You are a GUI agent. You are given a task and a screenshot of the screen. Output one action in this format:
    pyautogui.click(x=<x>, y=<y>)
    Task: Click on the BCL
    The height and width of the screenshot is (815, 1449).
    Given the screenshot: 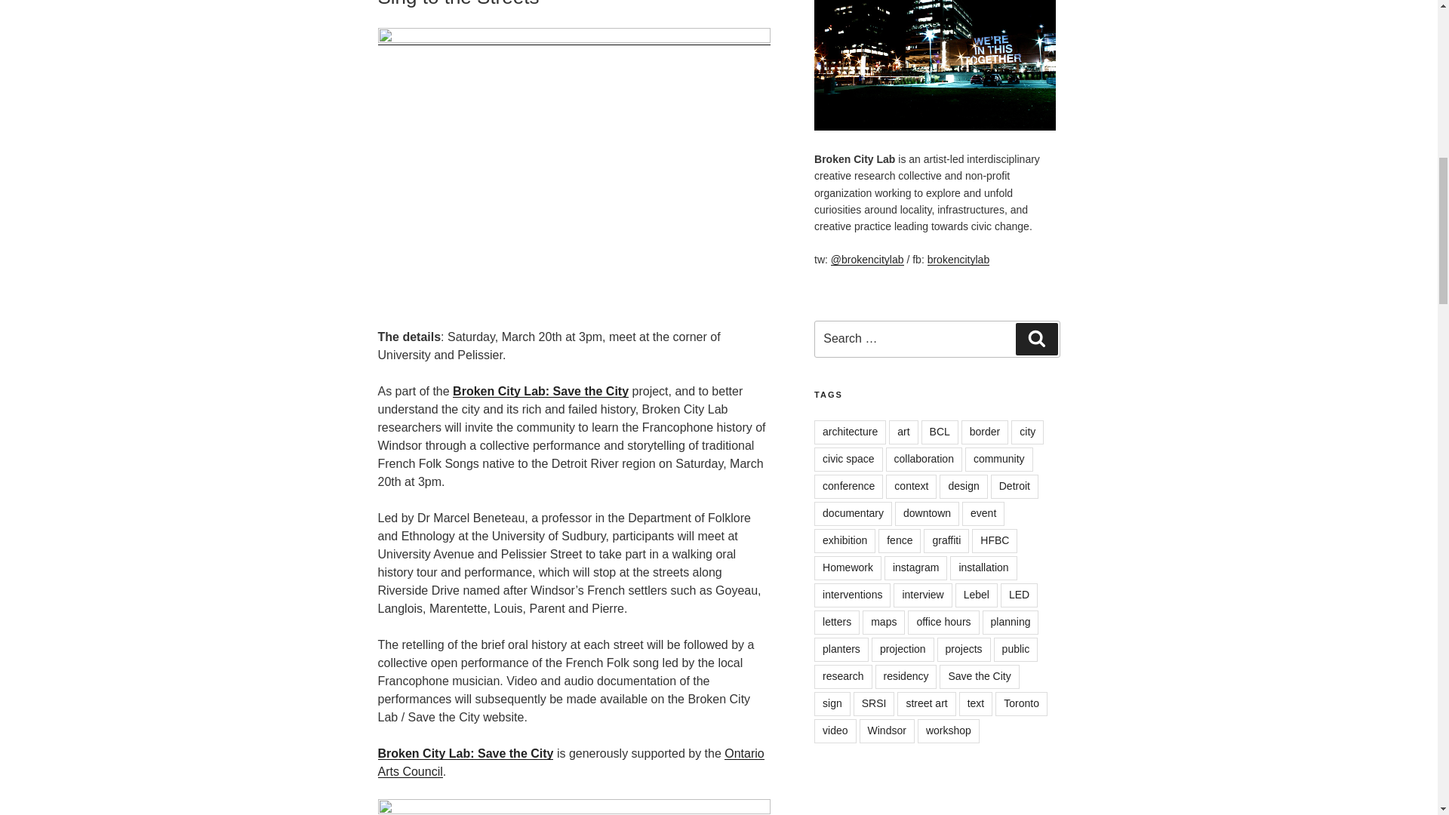 What is the action you would take?
    pyautogui.click(x=940, y=432)
    